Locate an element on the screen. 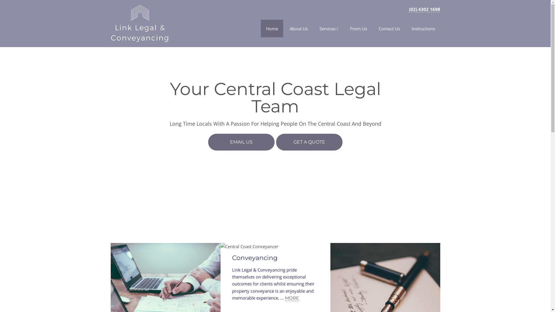  Divorce & Family Law is located at coordinates (156, 258).